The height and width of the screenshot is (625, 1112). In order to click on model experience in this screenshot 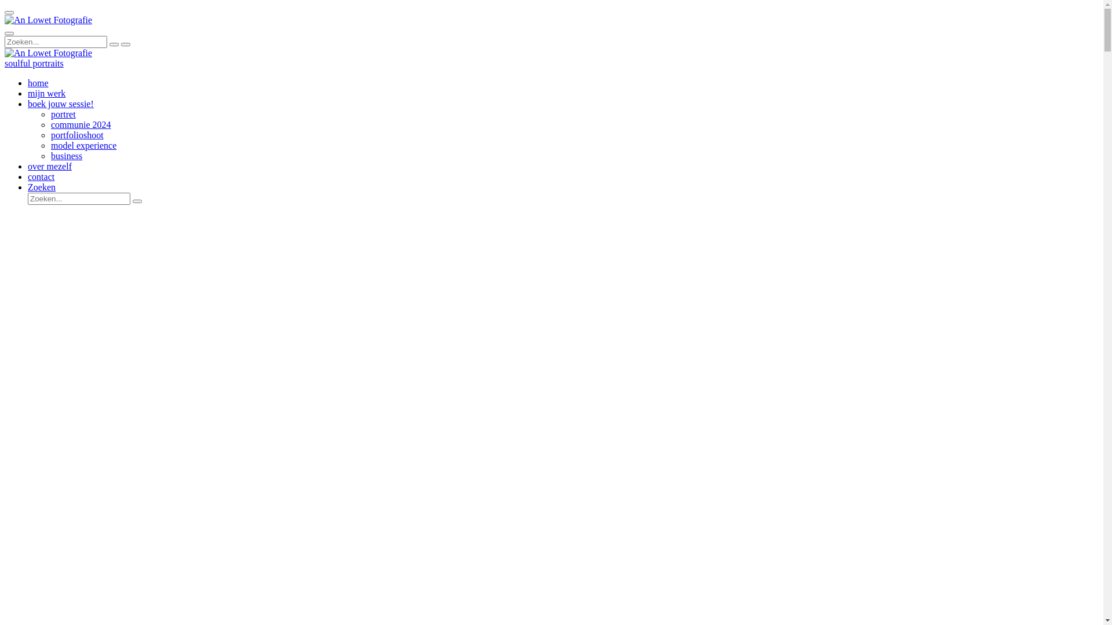, I will do `click(83, 146)`.